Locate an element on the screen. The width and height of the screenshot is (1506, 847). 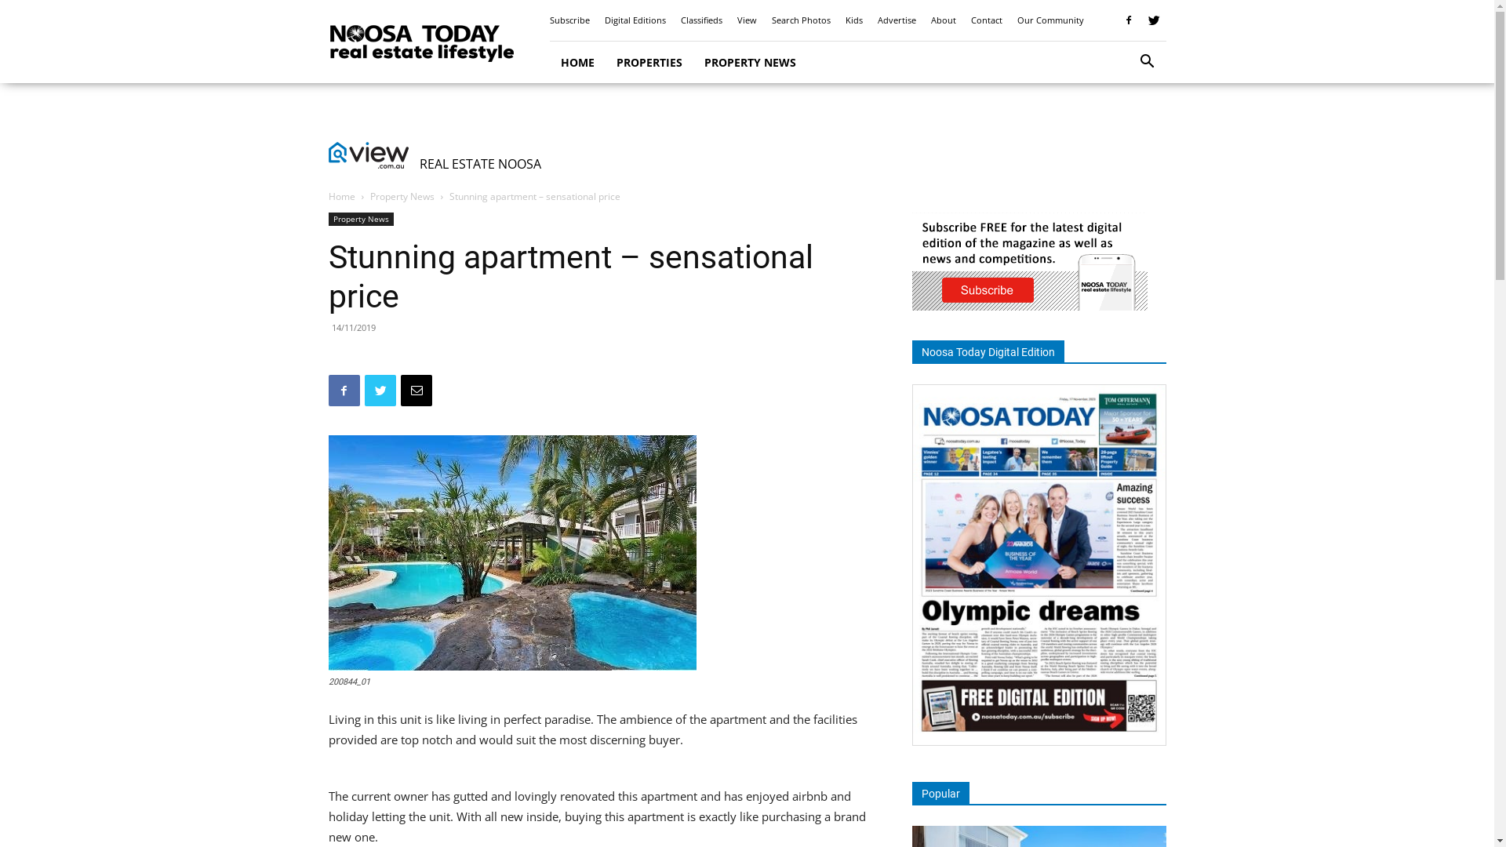
PROPERTIES is located at coordinates (649, 63).